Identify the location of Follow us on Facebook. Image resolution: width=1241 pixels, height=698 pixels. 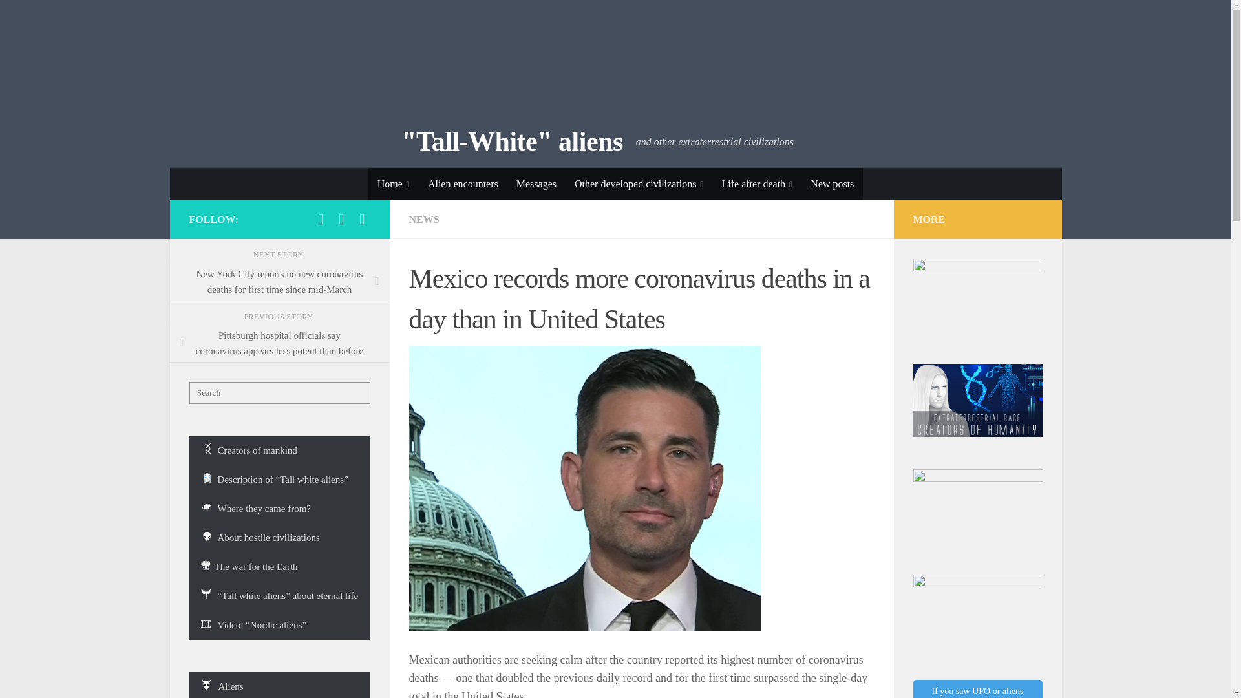
(341, 219).